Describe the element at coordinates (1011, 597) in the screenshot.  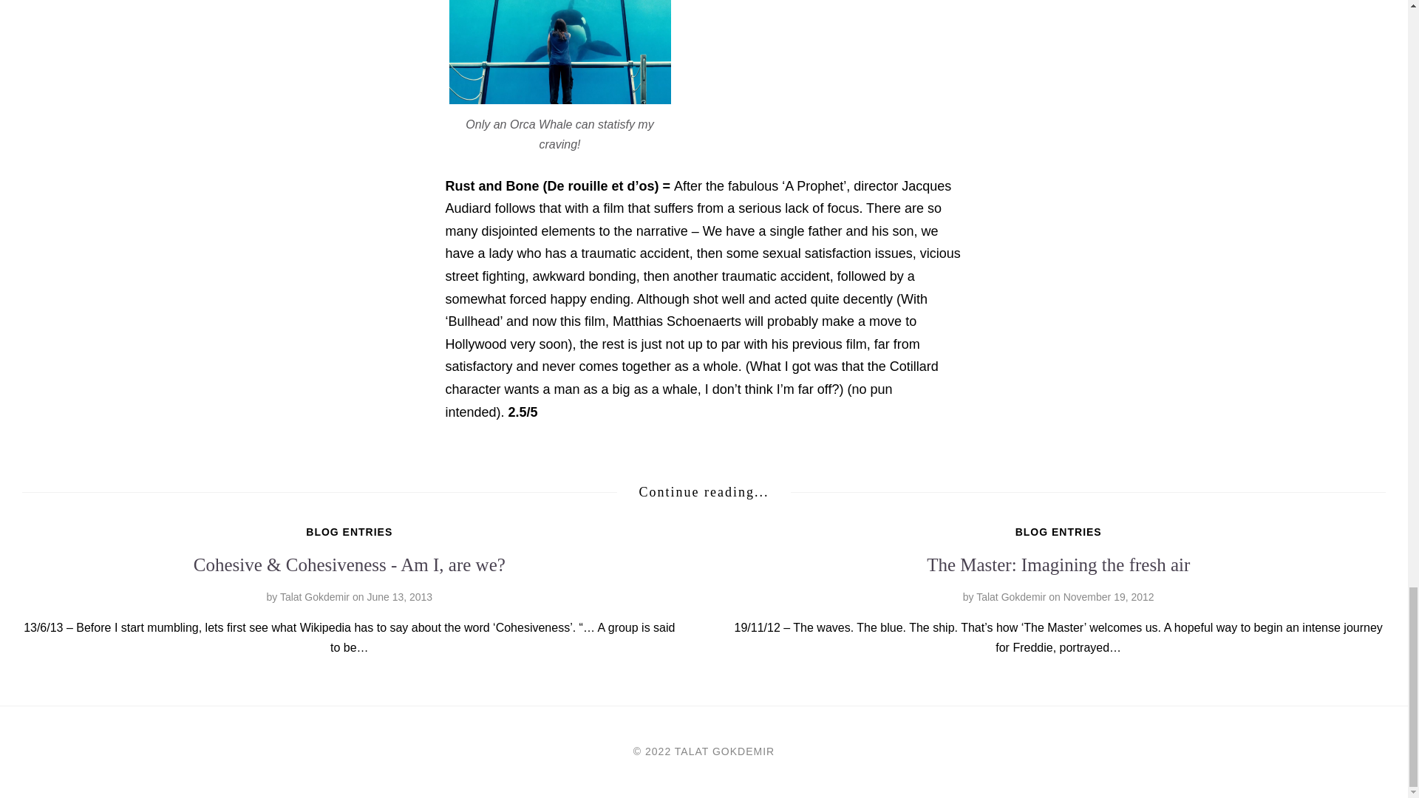
I see `Posts by Talat Gokdemir` at that location.